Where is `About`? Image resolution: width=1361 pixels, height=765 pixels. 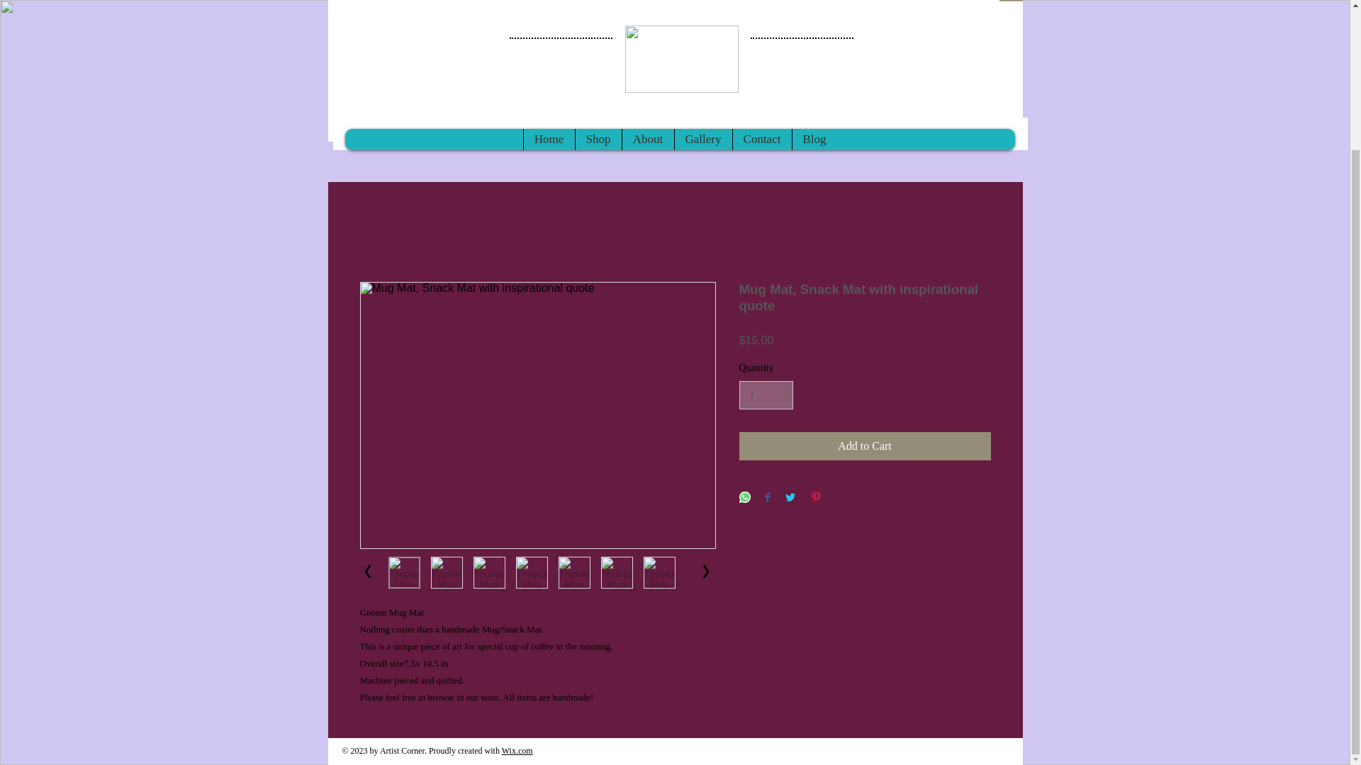
About is located at coordinates (646, 139).